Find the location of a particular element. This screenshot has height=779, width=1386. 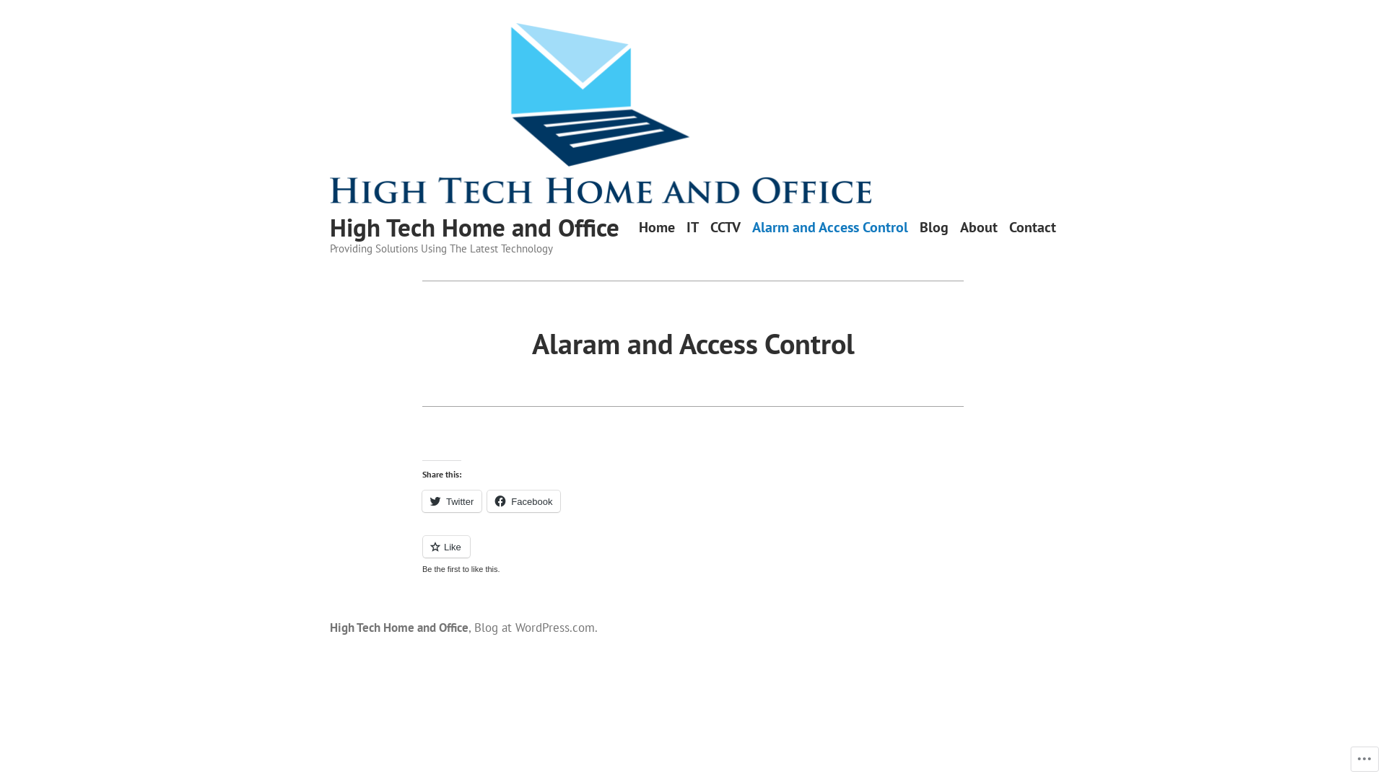

Blog at WordPress.com. is located at coordinates (536, 628).